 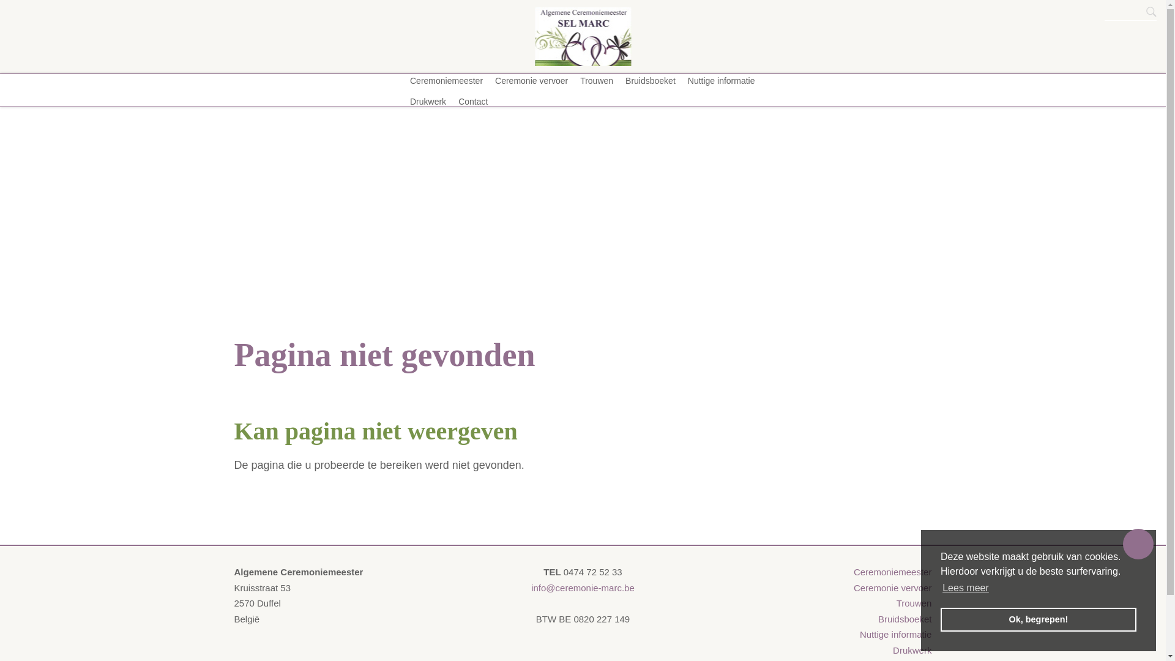 I want to click on Bruidsboeket, so click(x=905, y=619).